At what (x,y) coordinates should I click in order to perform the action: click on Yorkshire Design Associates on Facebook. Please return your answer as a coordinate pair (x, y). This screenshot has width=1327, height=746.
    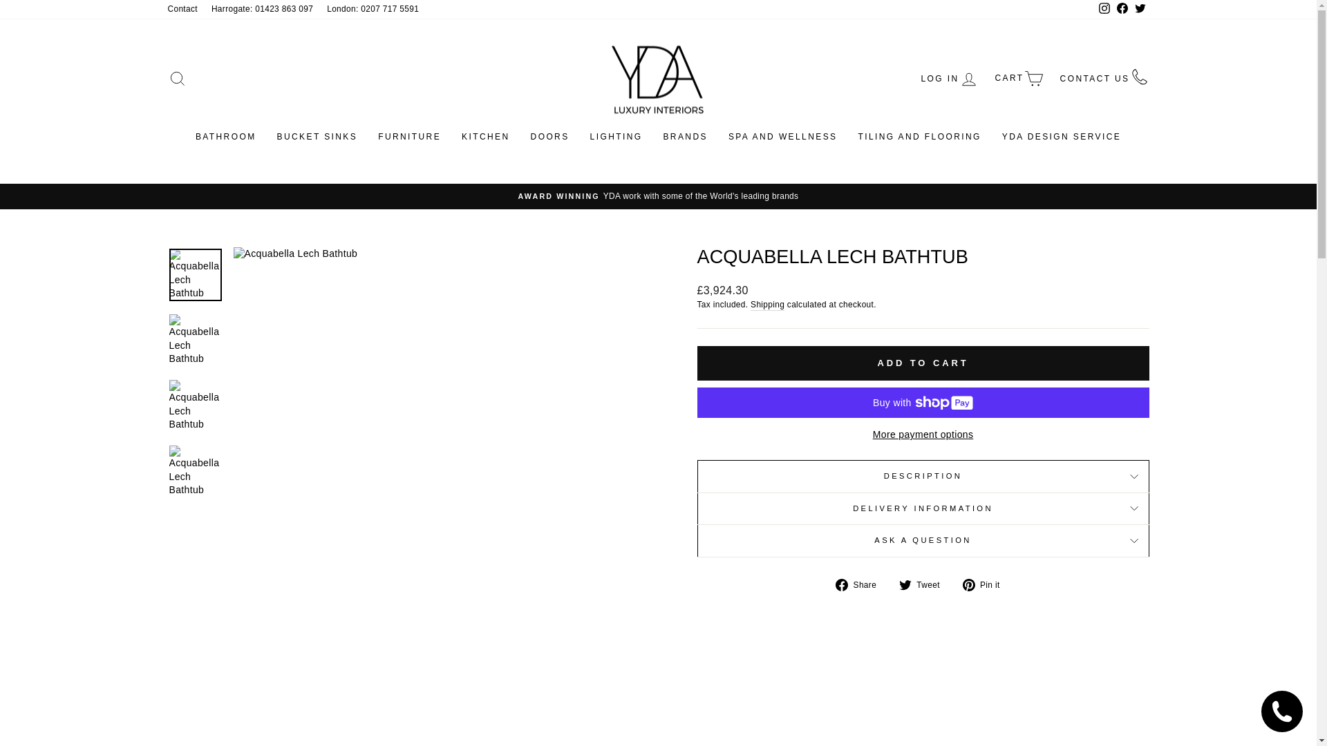
    Looking at the image, I should click on (1121, 10).